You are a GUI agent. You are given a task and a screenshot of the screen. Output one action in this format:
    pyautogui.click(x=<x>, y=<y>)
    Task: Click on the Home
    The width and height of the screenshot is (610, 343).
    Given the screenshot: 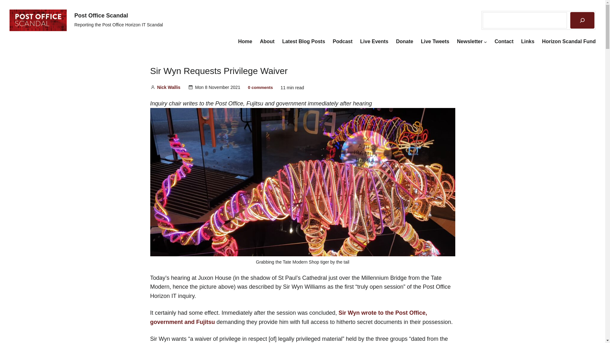 What is the action you would take?
    pyautogui.click(x=245, y=41)
    